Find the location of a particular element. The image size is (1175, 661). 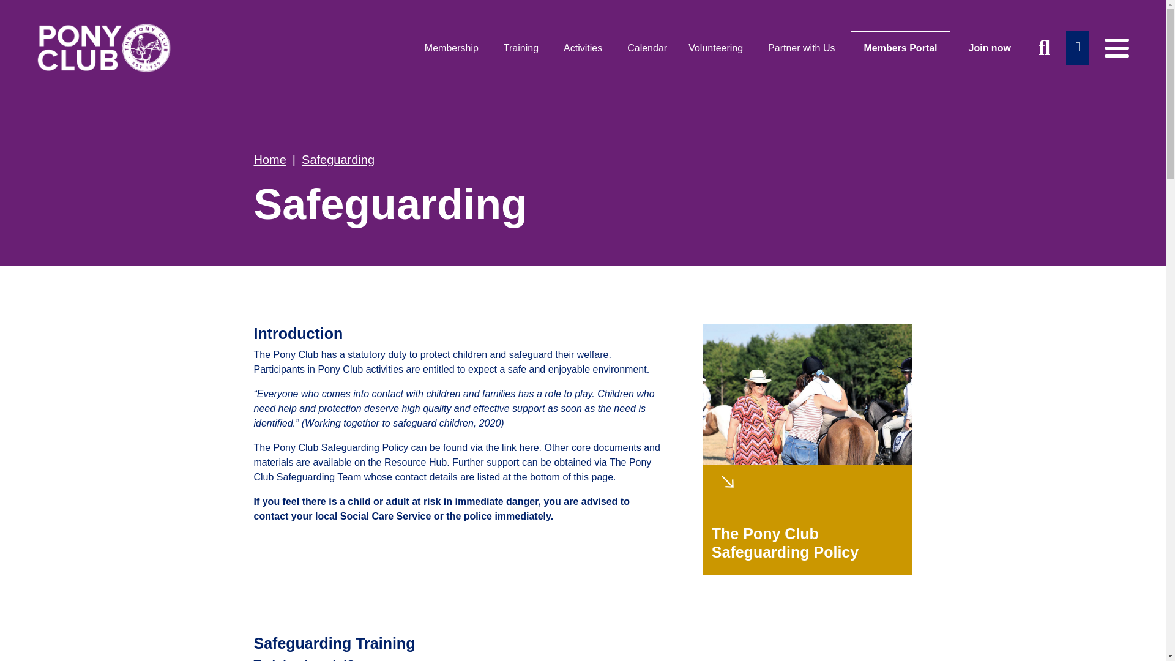

Training is located at coordinates (523, 48).